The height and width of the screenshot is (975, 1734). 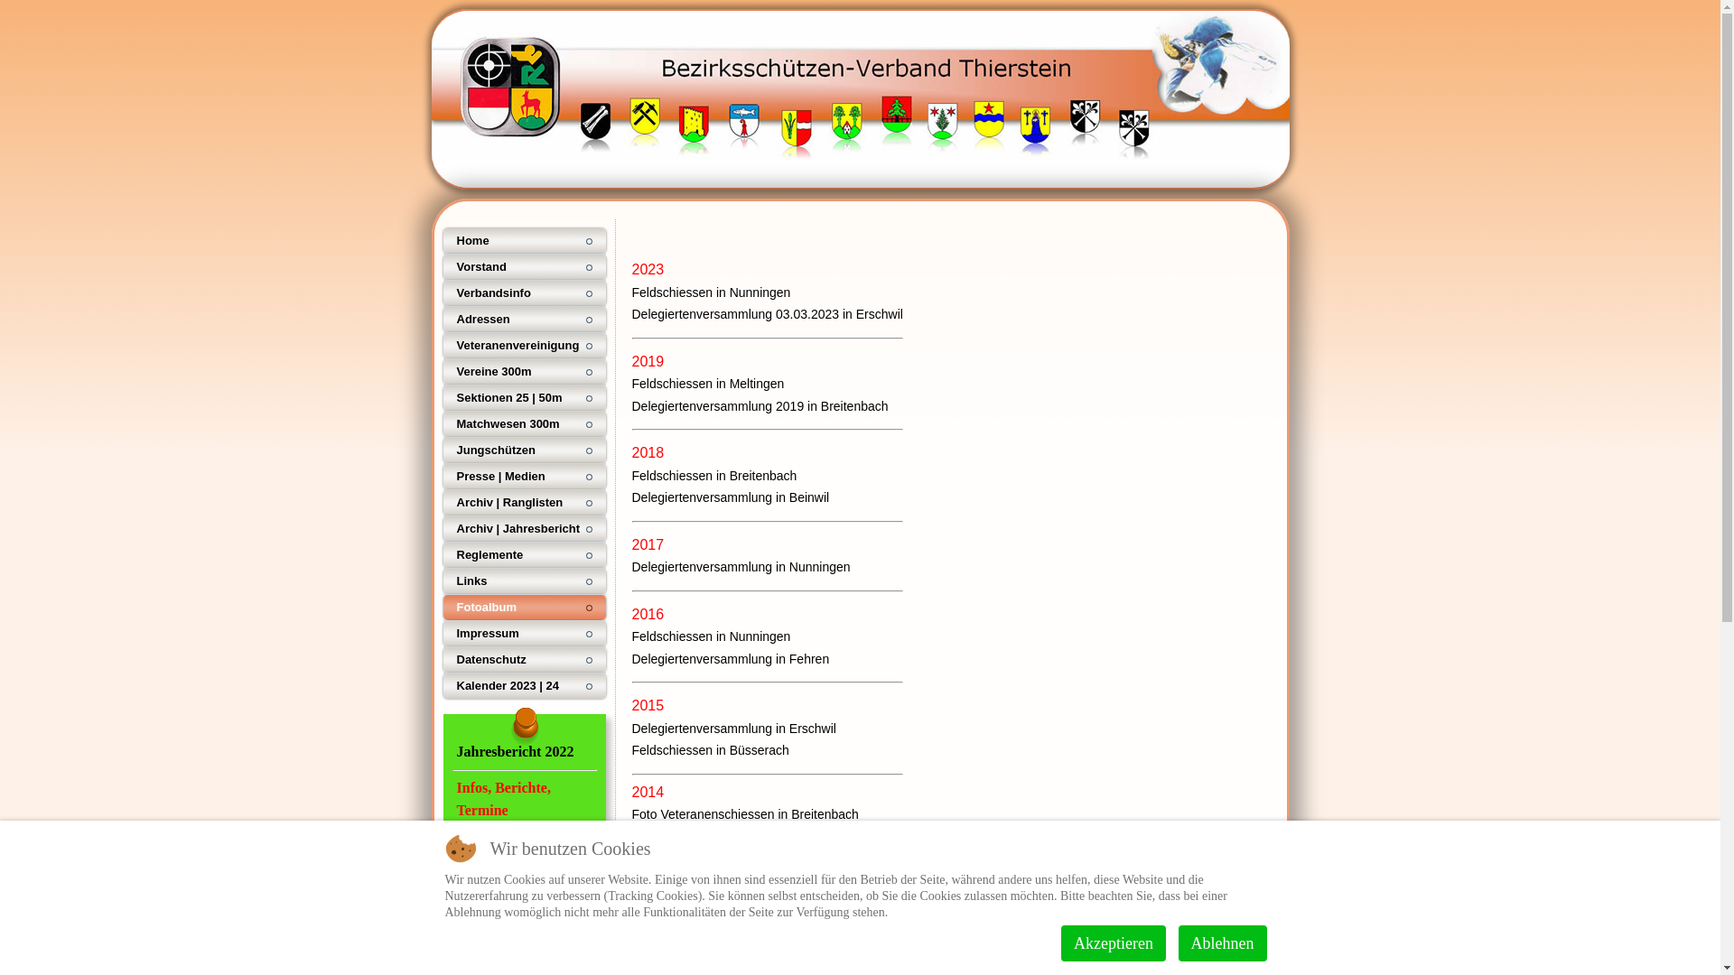 I want to click on il, so click(x=900, y=314).